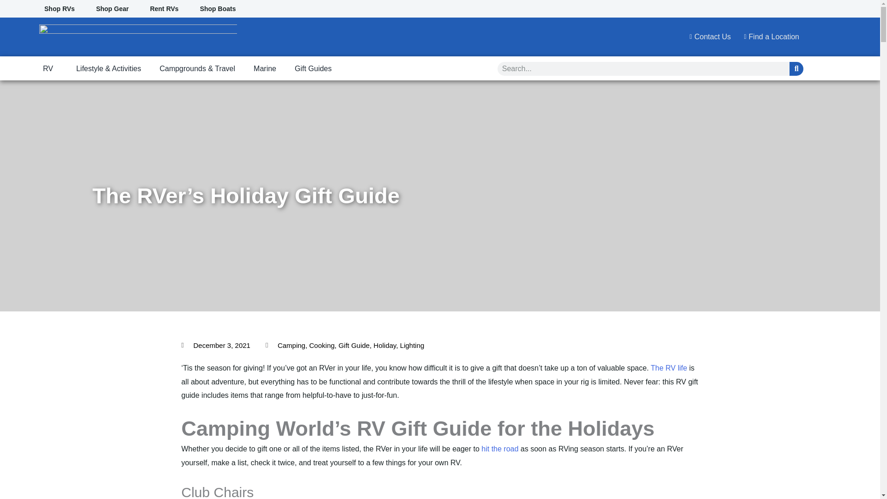 Image resolution: width=887 pixels, height=499 pixels. Describe the element at coordinates (707, 37) in the screenshot. I see `Contact Us` at that location.